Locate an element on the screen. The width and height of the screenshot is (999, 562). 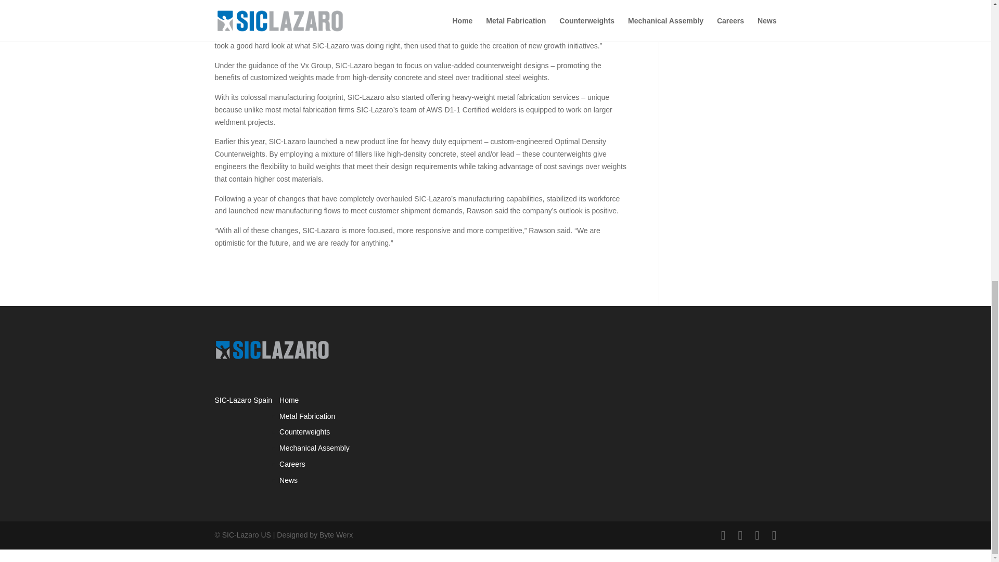
Mechanical Assembly is located at coordinates (314, 448).